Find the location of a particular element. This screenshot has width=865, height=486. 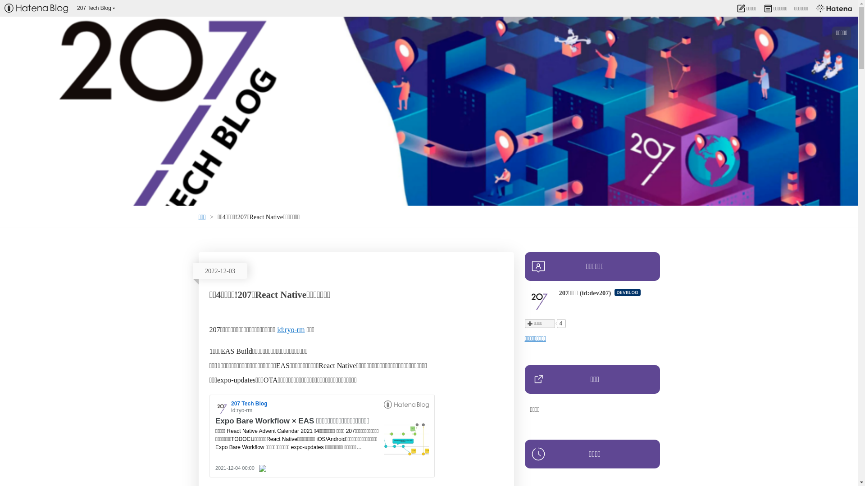

2022-12-03 is located at coordinates (220, 271).